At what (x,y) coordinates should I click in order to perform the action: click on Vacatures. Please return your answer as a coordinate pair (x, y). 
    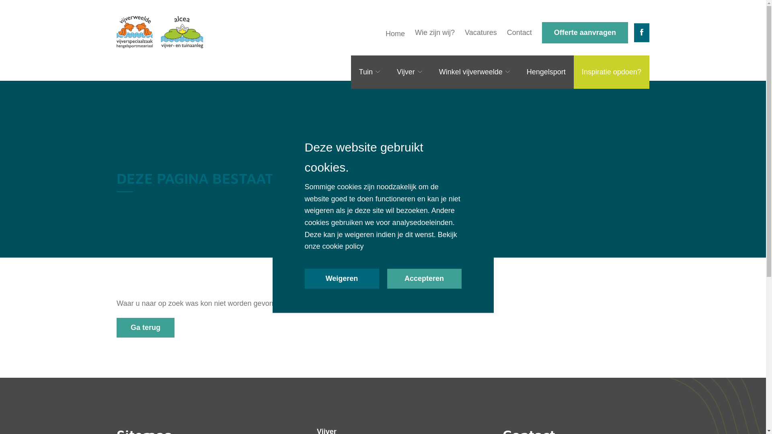
    Looking at the image, I should click on (481, 33).